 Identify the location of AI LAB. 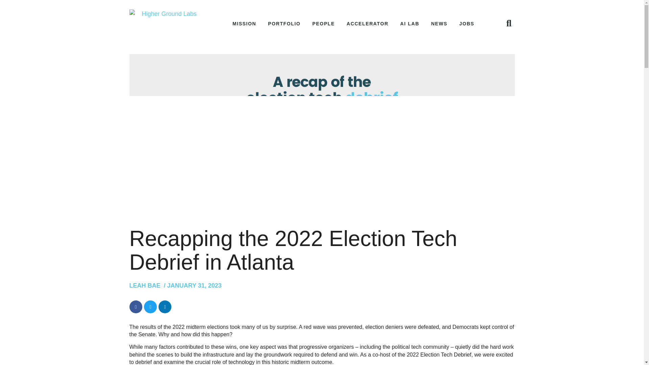
(410, 24).